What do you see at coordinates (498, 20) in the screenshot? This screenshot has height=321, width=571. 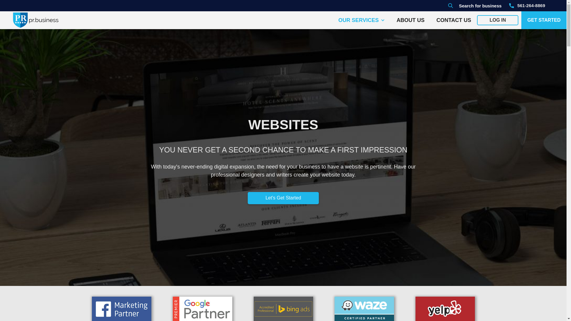 I see `LOG IN` at bounding box center [498, 20].